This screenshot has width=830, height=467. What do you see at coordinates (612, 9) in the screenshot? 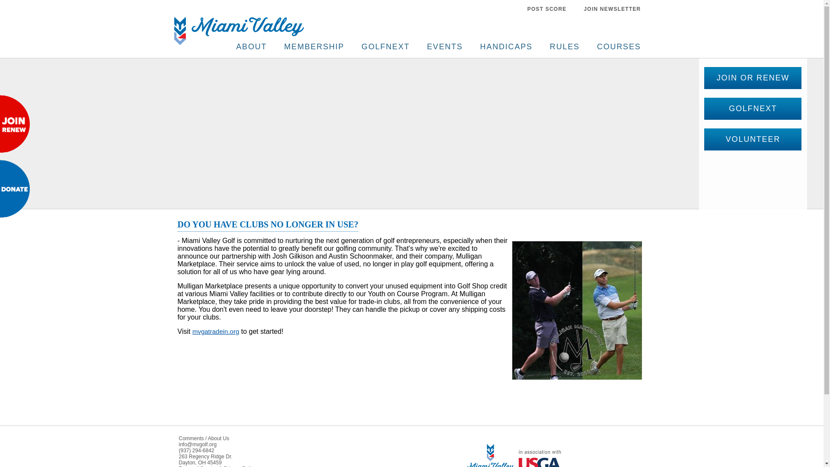
I see `JOIN NEWSLETTER` at bounding box center [612, 9].